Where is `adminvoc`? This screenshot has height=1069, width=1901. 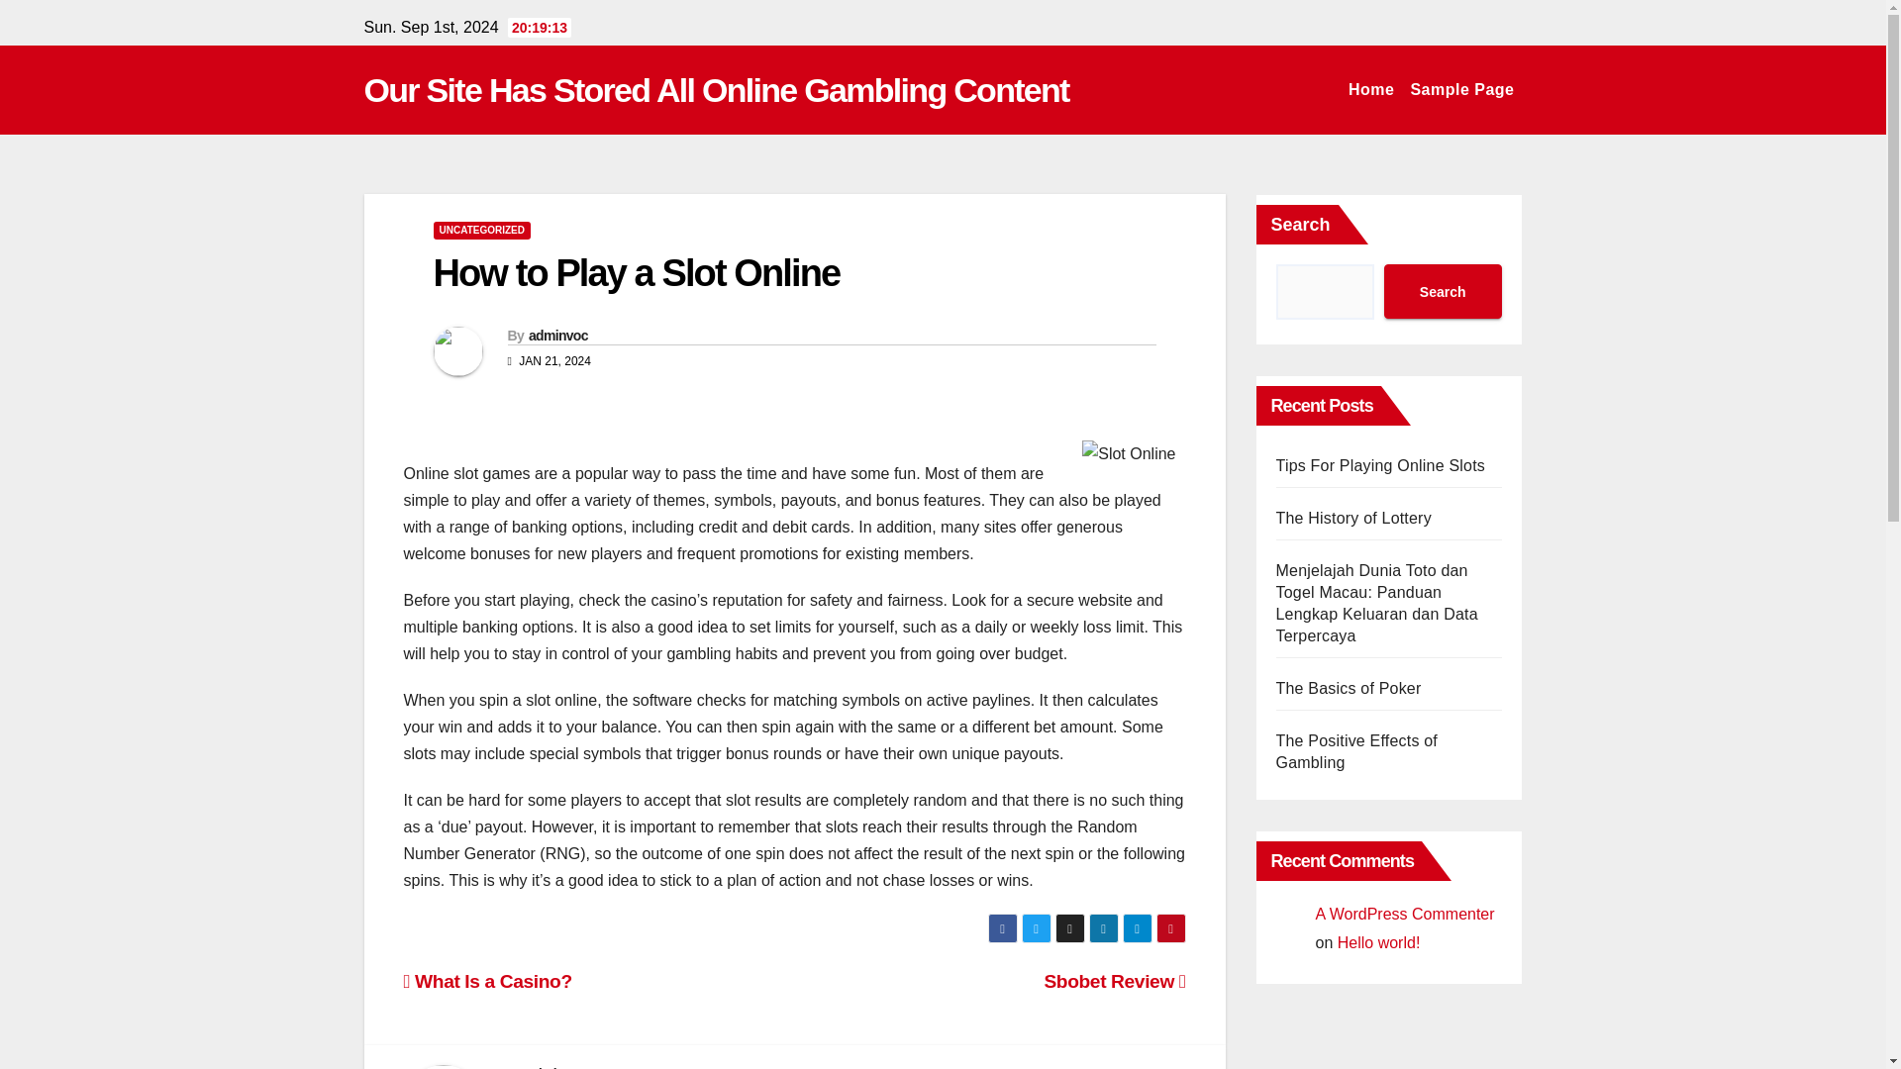
adminvoc is located at coordinates (555, 1067).